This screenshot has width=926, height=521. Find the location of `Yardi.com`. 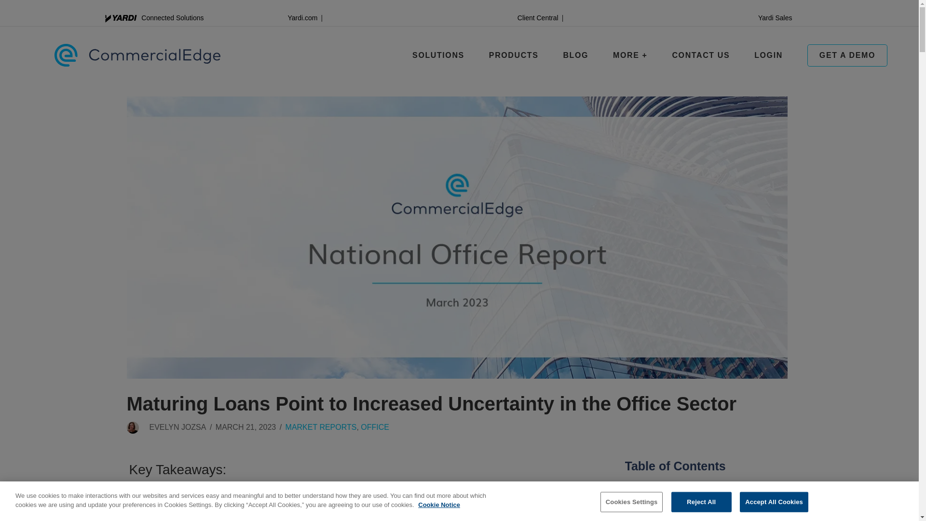

Yardi.com is located at coordinates (459, 18).